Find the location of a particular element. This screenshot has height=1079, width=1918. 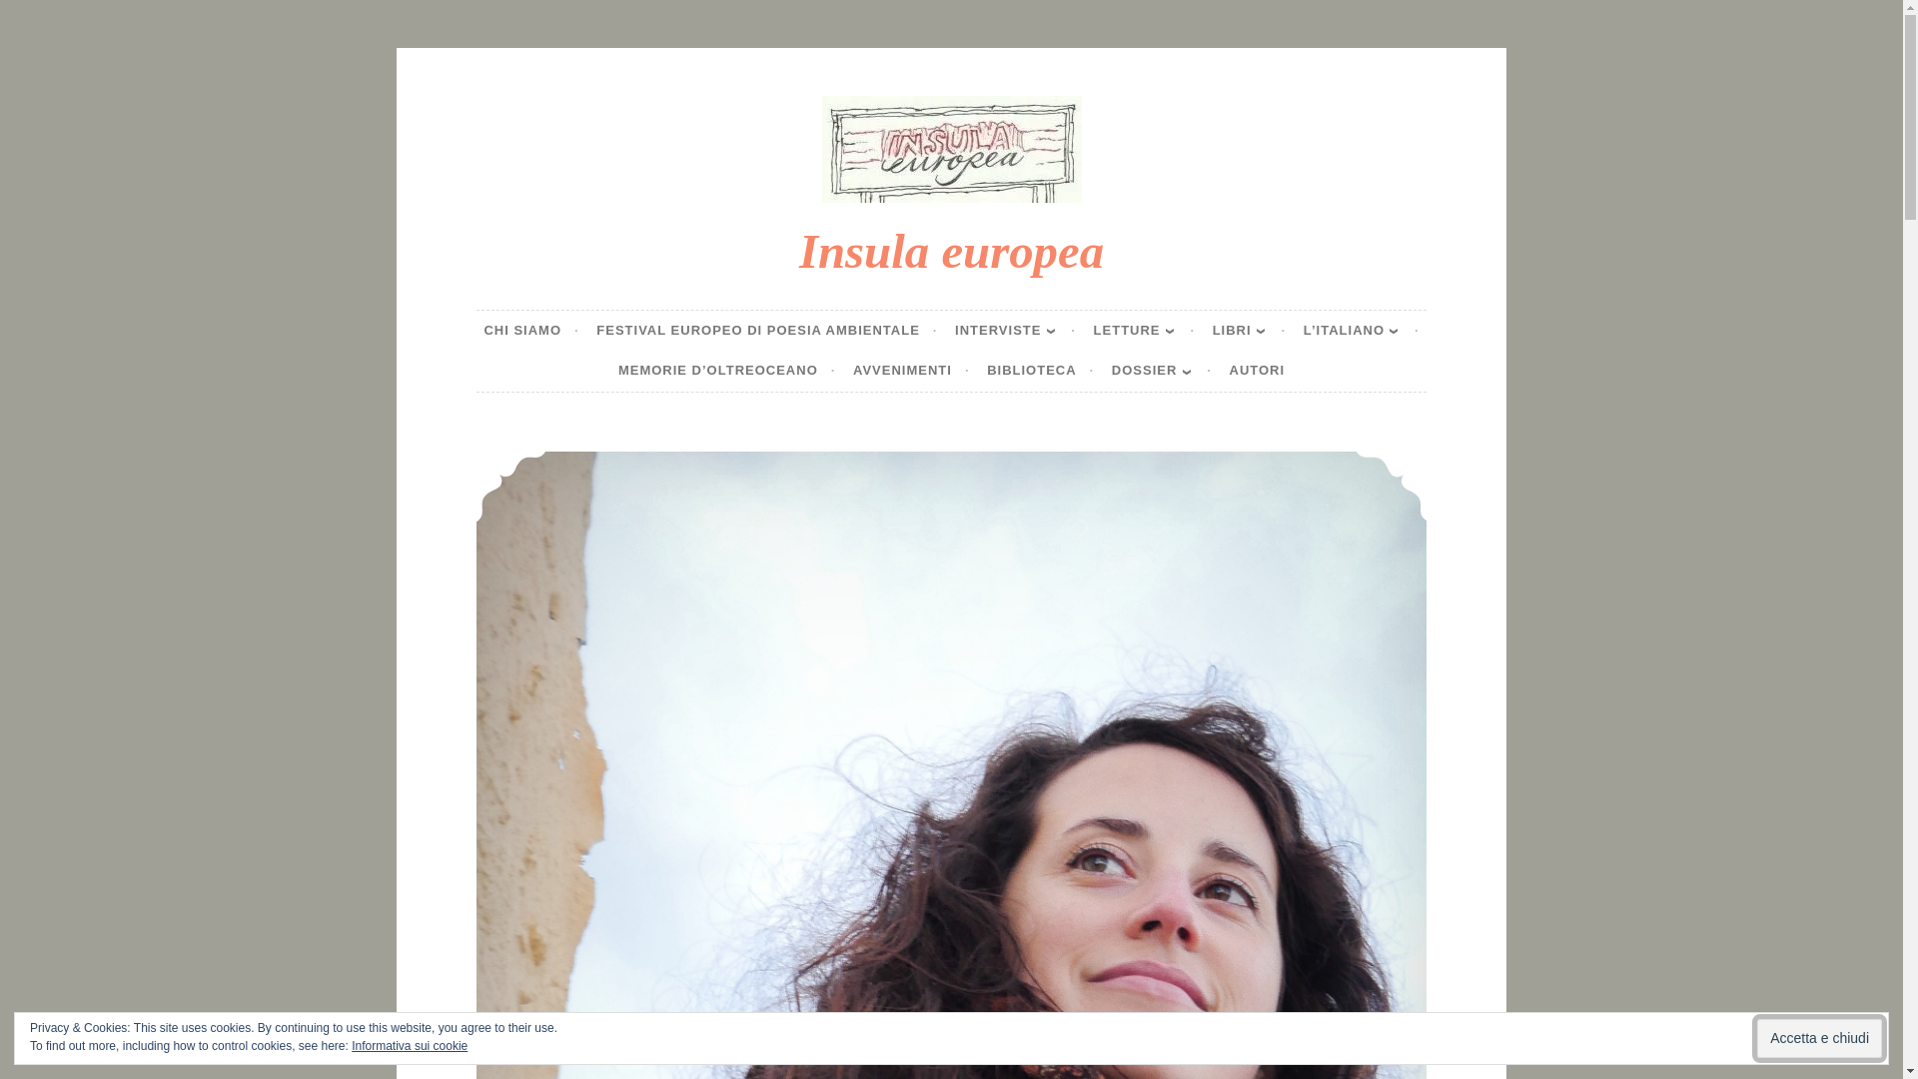

BIBLIOTECA is located at coordinates (1040, 372).